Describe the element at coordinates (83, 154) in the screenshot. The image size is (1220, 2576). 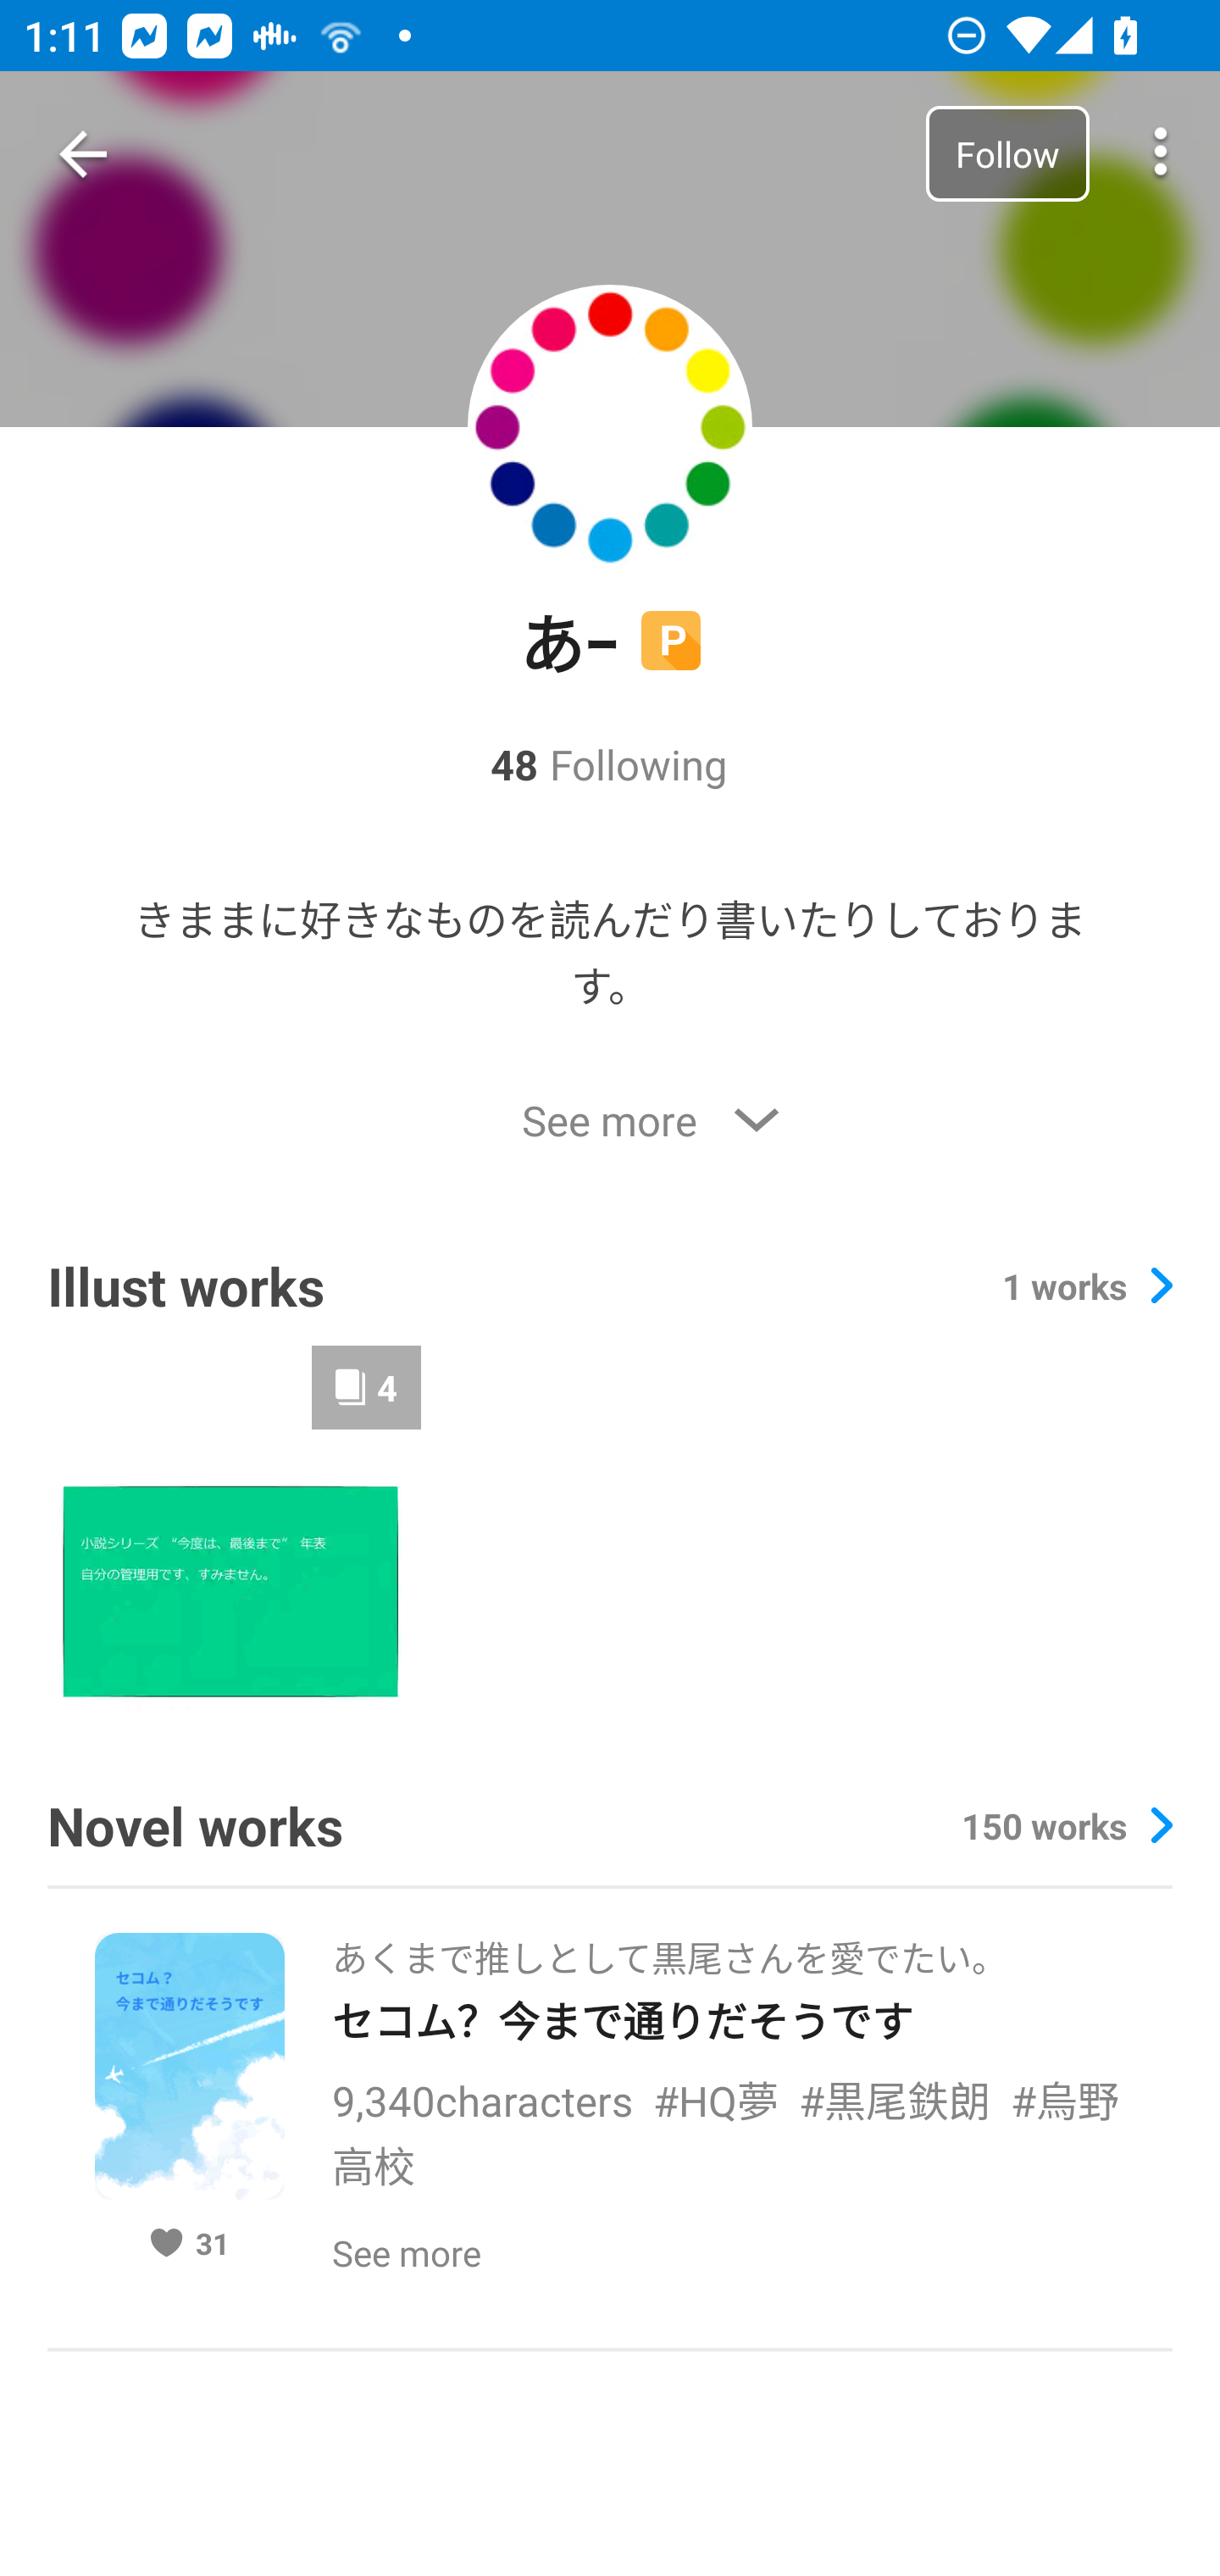
I see `Navigate up` at that location.